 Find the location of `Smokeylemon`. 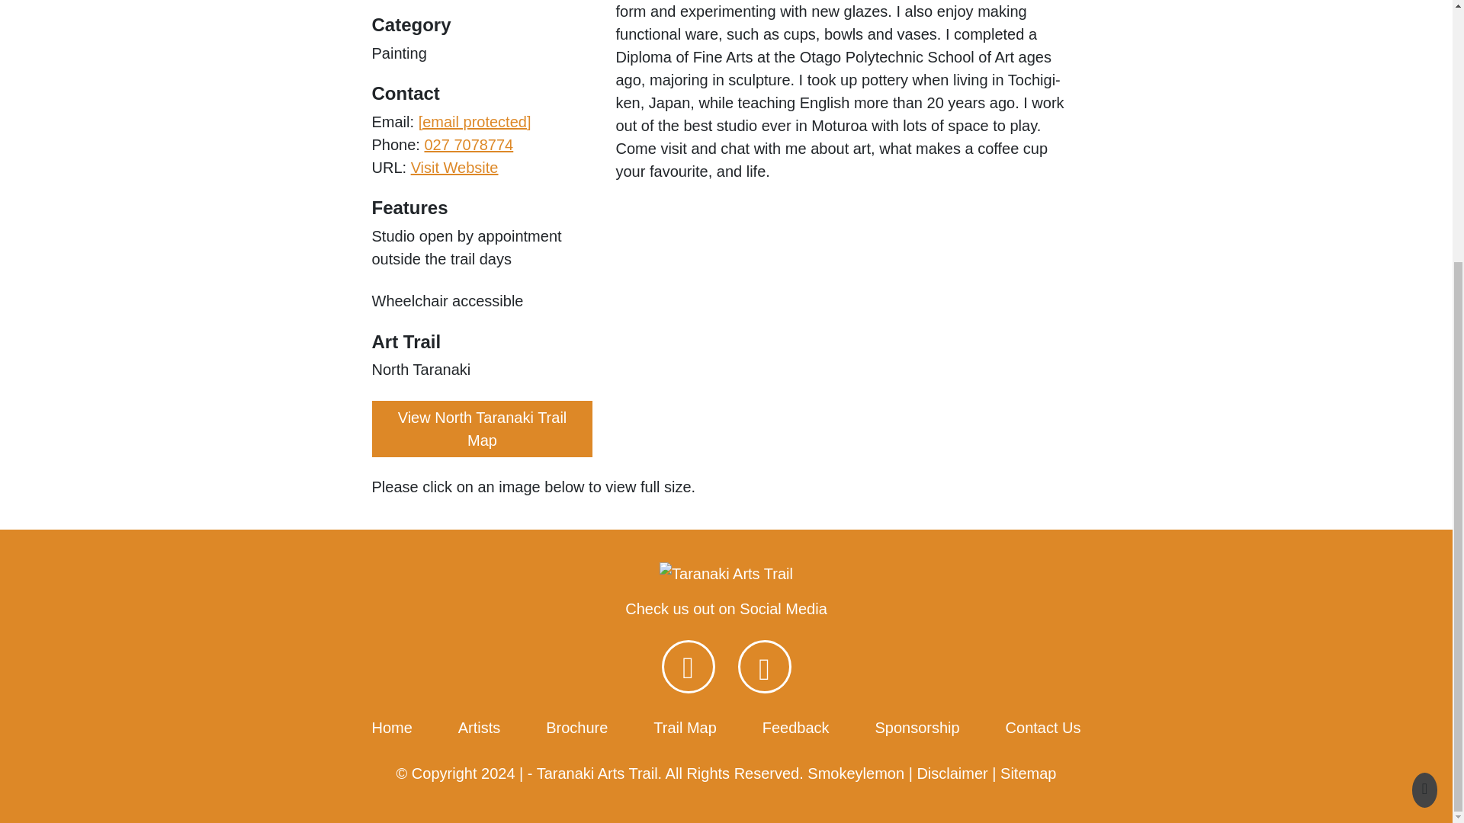

Smokeylemon is located at coordinates (856, 773).